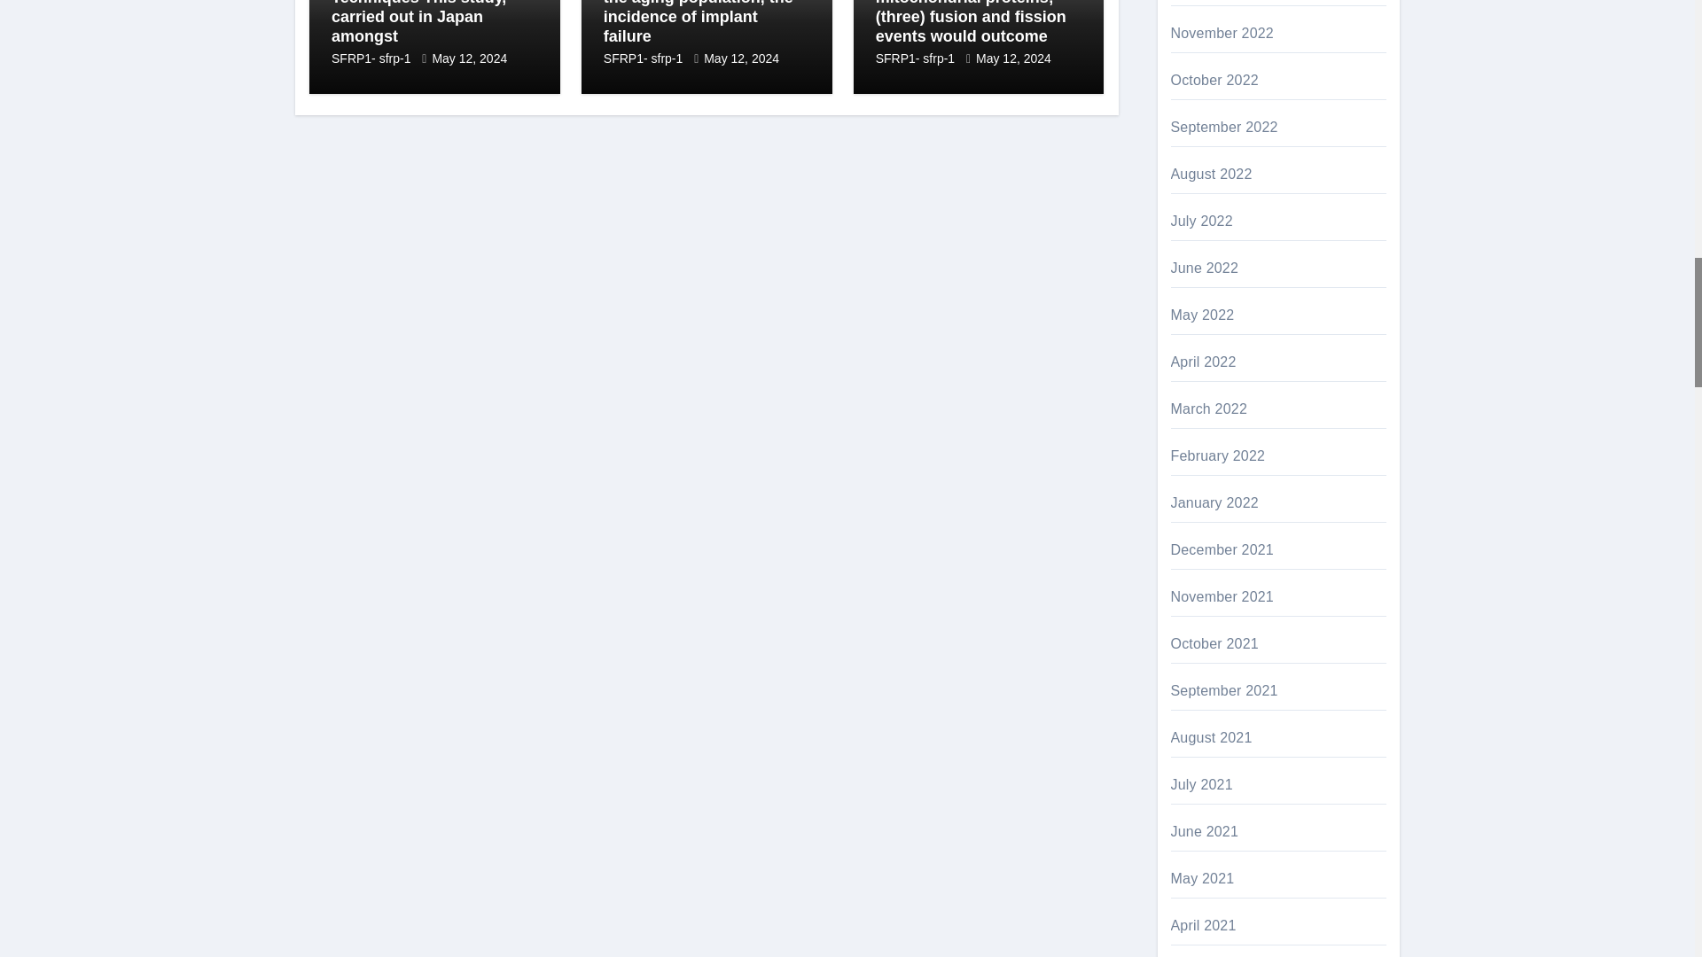 This screenshot has height=957, width=1702. What do you see at coordinates (372, 58) in the screenshot?
I see `SFRP1- sfrp-1` at bounding box center [372, 58].